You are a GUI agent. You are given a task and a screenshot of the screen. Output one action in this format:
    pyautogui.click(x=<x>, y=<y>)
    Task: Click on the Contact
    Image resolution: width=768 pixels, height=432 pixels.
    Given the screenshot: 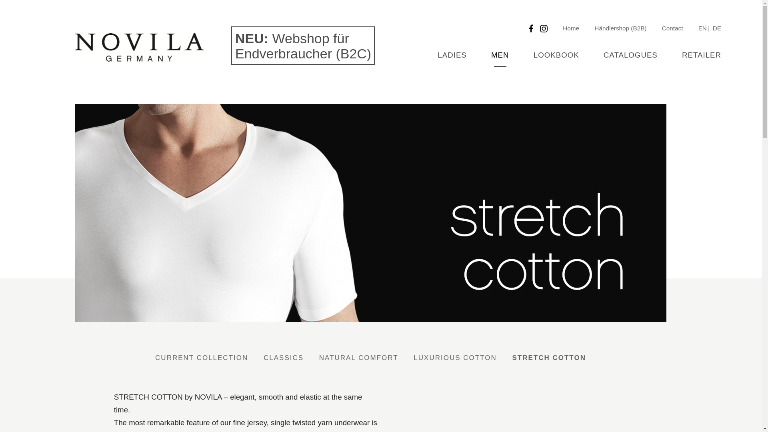 What is the action you would take?
    pyautogui.click(x=673, y=28)
    